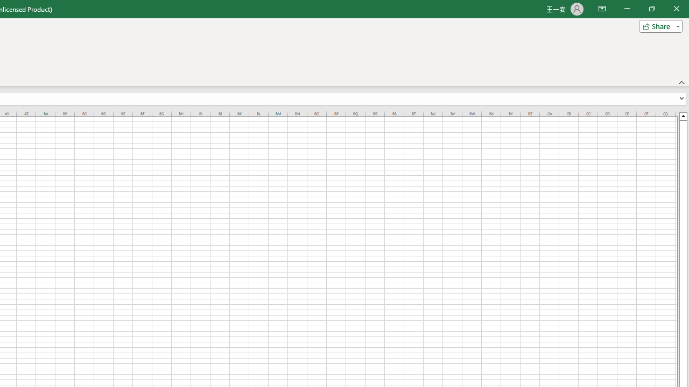  What do you see at coordinates (658, 26) in the screenshot?
I see `Share` at bounding box center [658, 26].